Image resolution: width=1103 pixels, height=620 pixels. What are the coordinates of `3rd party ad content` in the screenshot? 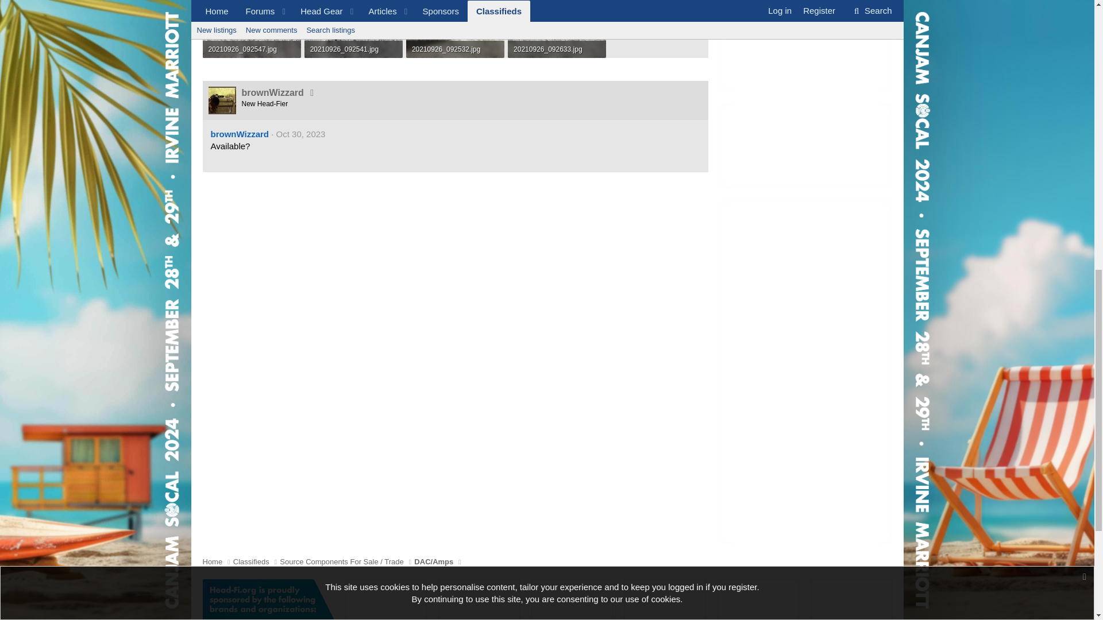 It's located at (386, 599).